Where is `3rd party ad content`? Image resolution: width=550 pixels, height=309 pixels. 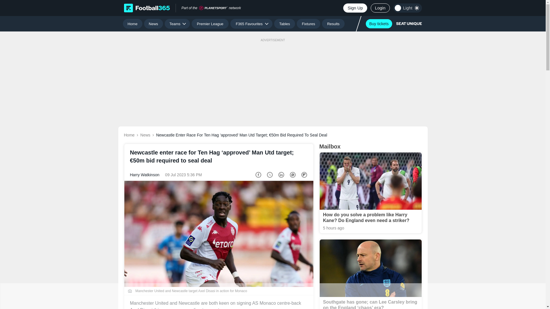 3rd party ad content is located at coordinates (272, 296).